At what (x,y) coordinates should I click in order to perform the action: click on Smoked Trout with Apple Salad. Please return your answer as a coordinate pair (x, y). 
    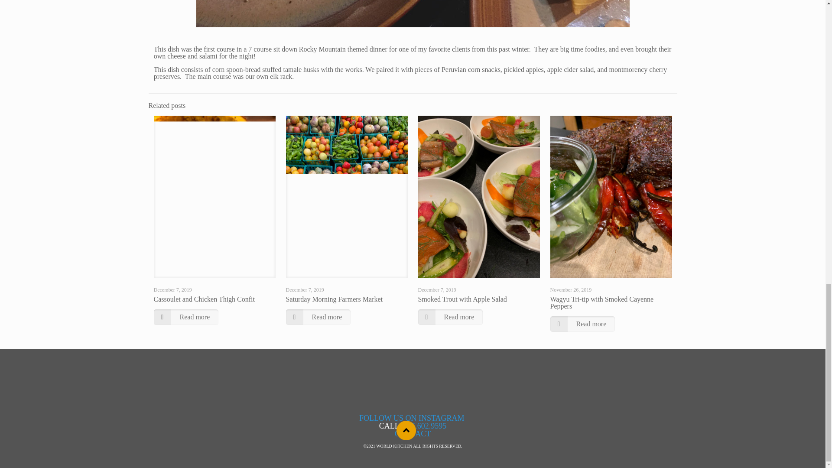
    Looking at the image, I should click on (462, 299).